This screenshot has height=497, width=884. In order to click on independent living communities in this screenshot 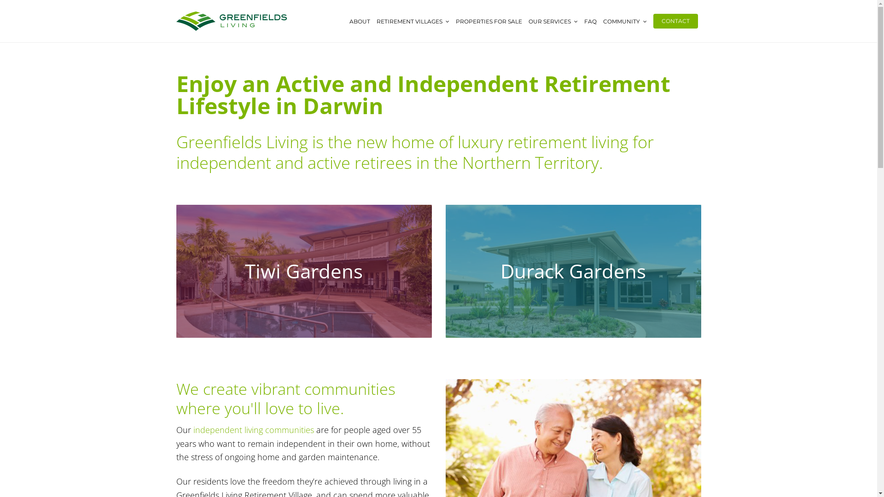, I will do `click(254, 430)`.